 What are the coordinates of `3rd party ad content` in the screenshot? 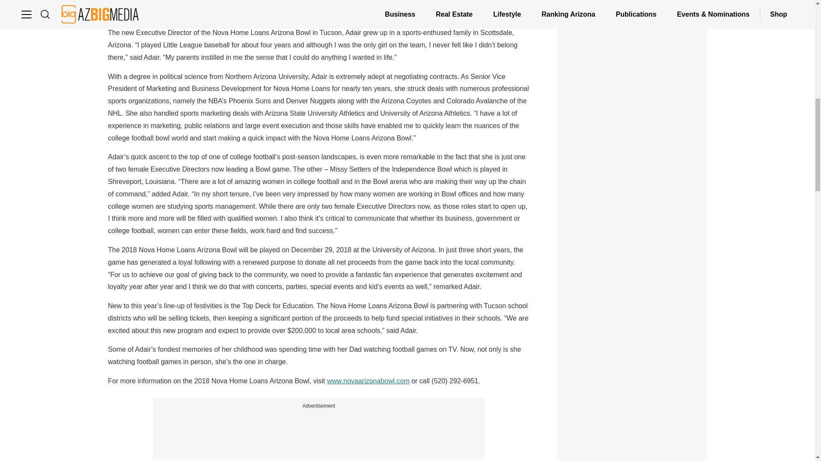 It's located at (632, 413).